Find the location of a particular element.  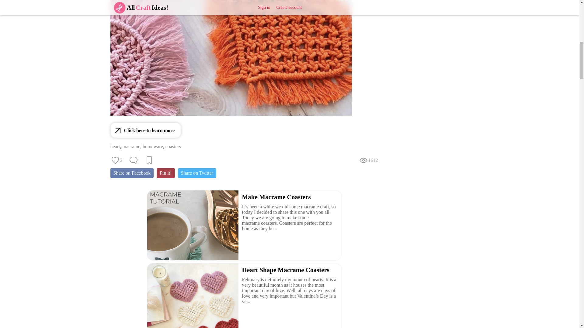

Pin it! is located at coordinates (165, 173).